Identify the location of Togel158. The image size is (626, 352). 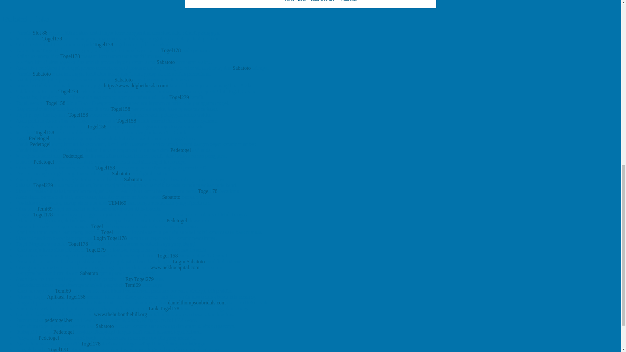
(120, 109).